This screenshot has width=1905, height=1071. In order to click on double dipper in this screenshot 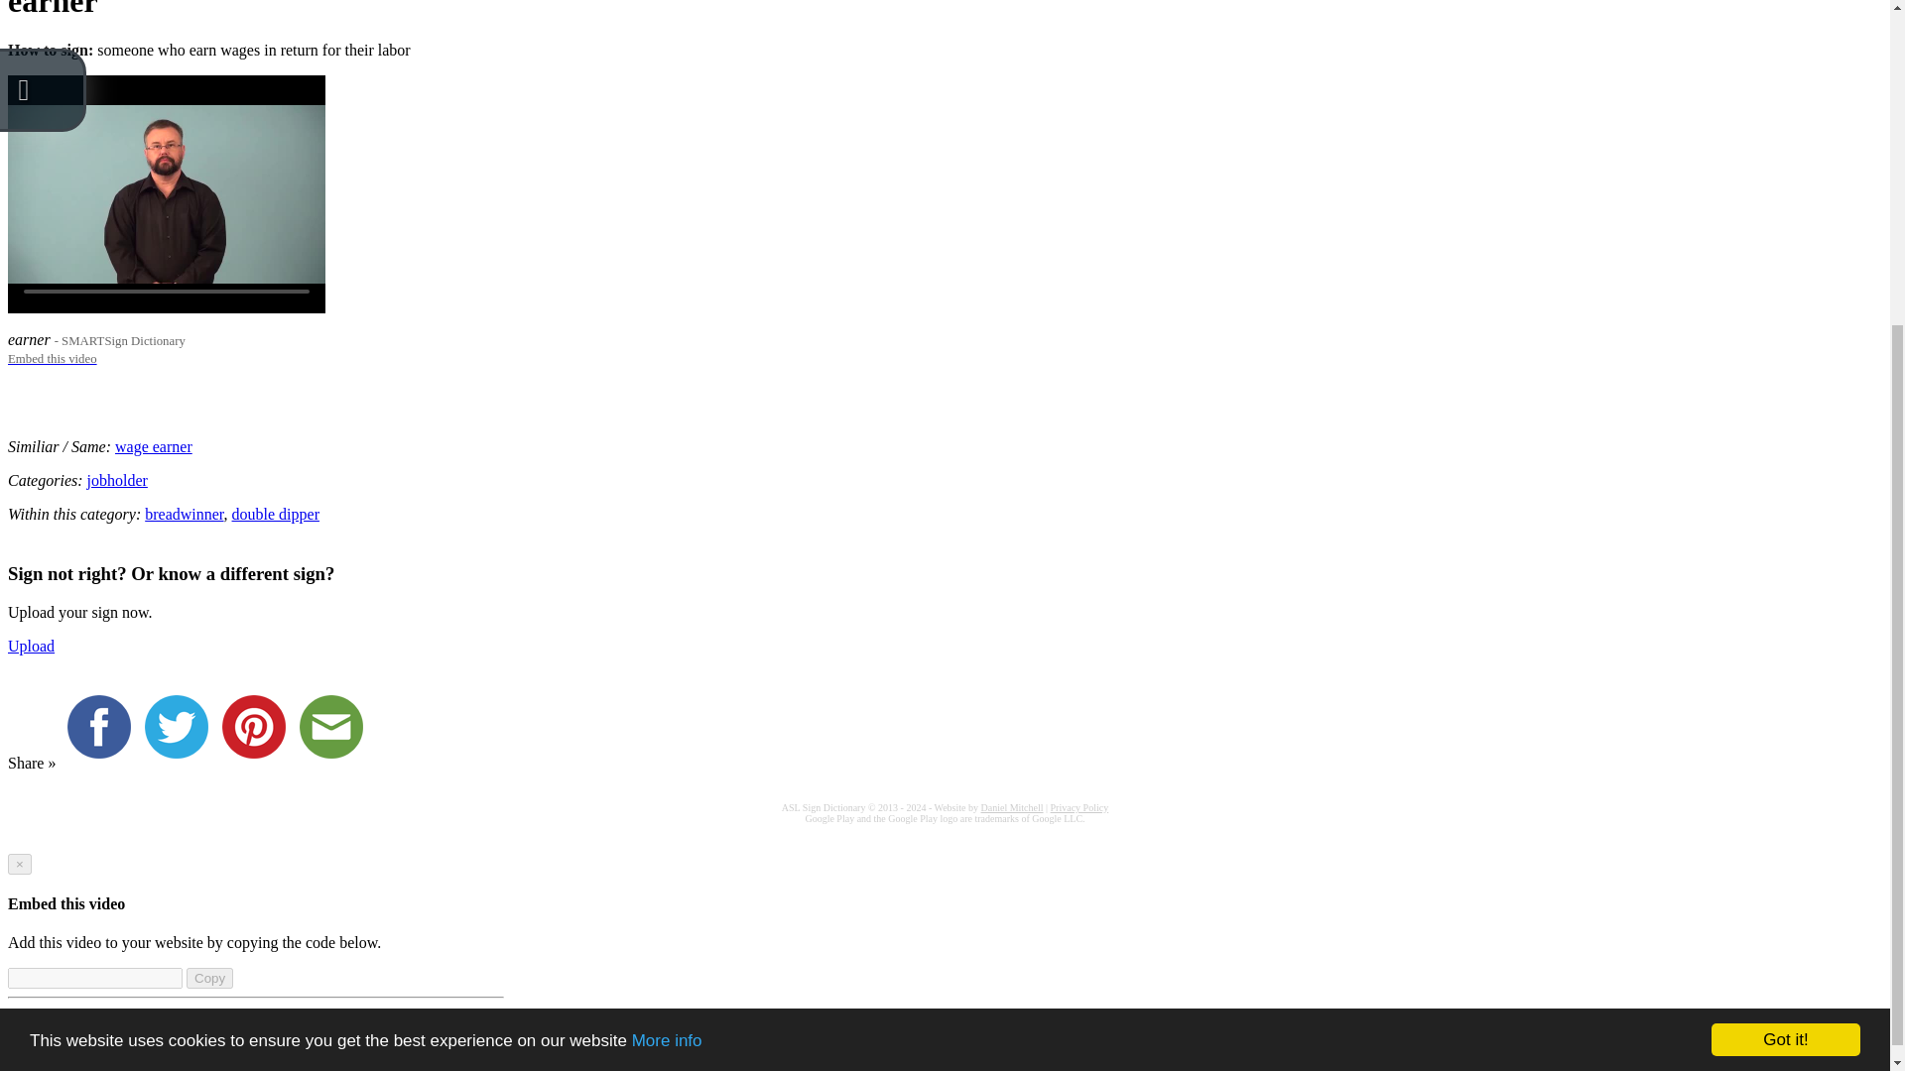, I will do `click(276, 514)`.